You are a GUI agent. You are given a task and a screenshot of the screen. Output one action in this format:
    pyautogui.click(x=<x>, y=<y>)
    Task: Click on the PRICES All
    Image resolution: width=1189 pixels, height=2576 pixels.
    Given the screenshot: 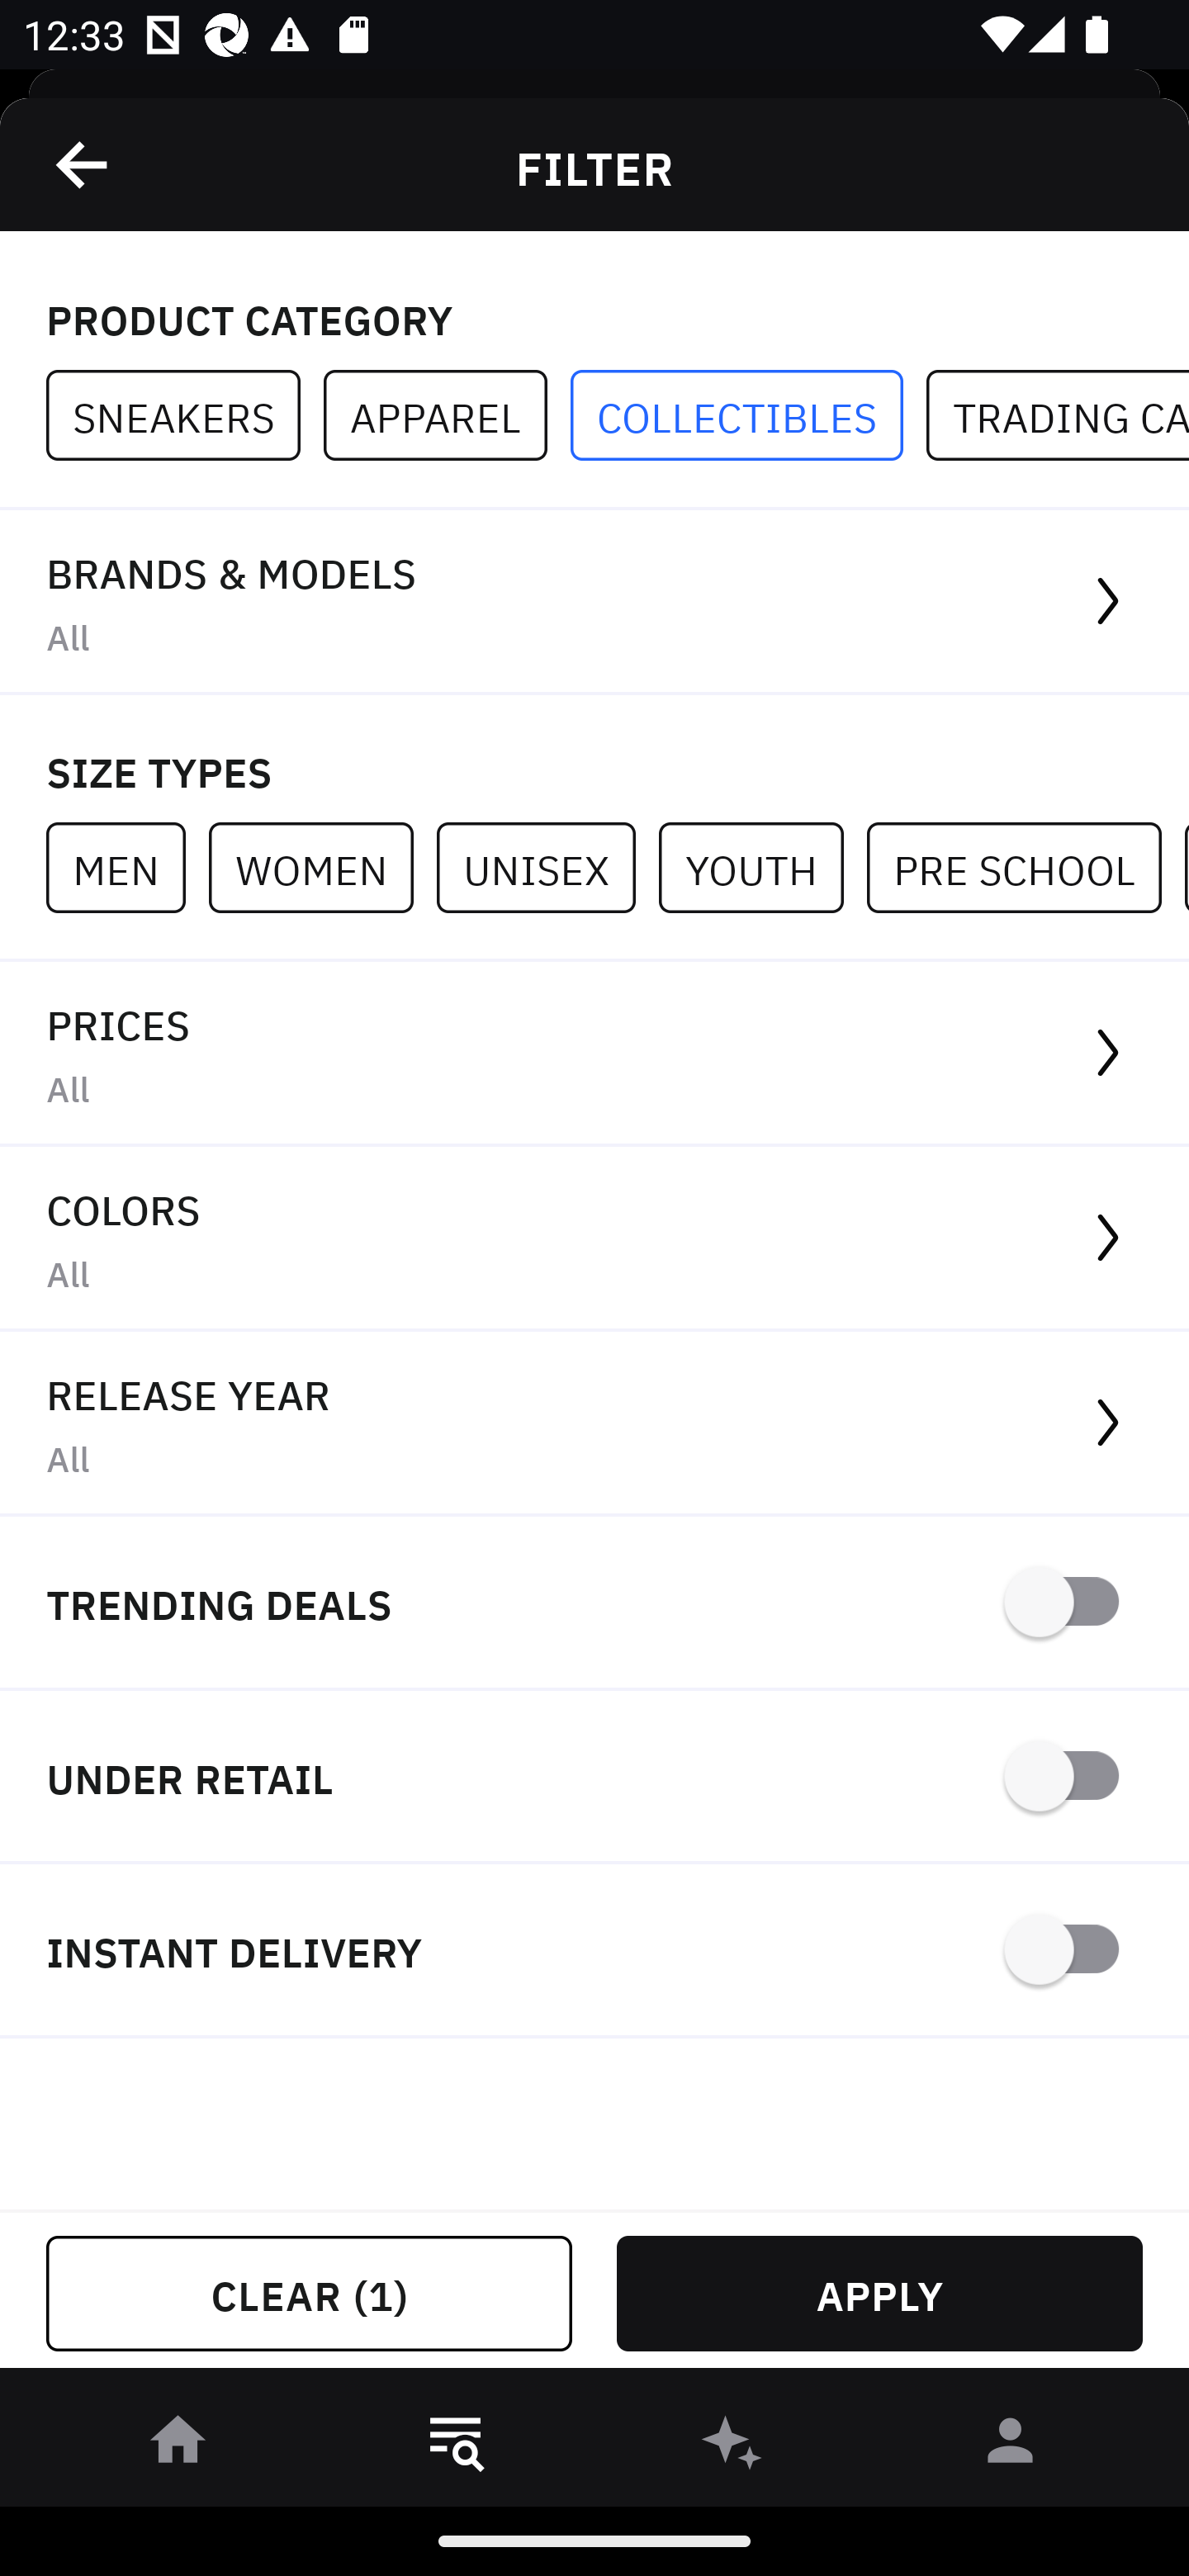 What is the action you would take?
    pyautogui.click(x=594, y=1054)
    